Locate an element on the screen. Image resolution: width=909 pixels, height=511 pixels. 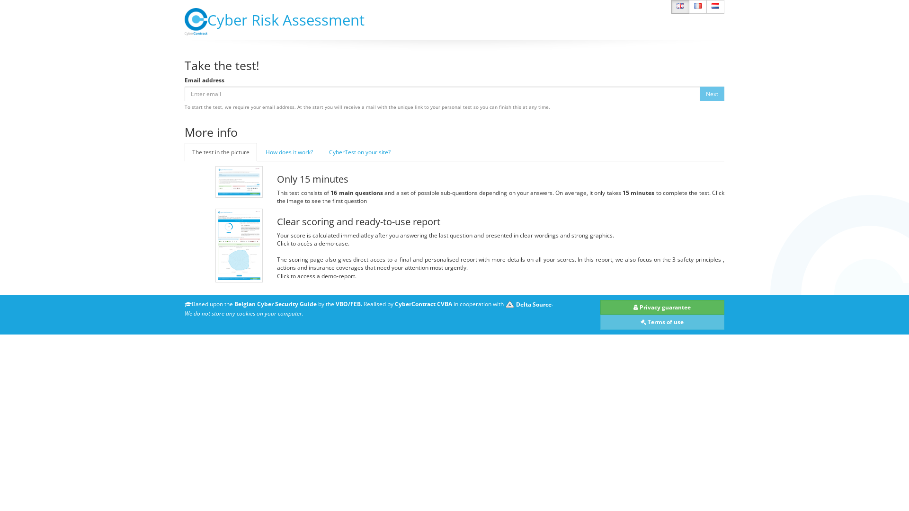
Next is located at coordinates (712, 94).